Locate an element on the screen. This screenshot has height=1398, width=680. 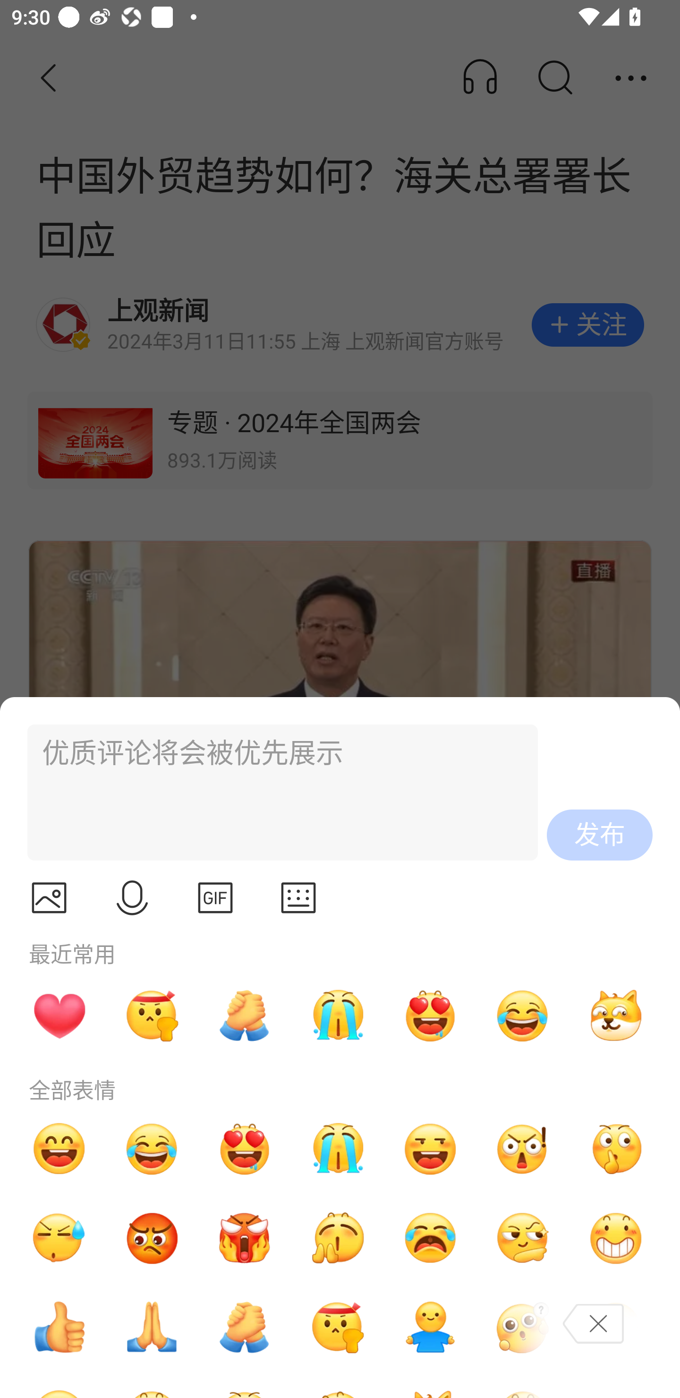
缅怀 is located at coordinates (152, 1327).